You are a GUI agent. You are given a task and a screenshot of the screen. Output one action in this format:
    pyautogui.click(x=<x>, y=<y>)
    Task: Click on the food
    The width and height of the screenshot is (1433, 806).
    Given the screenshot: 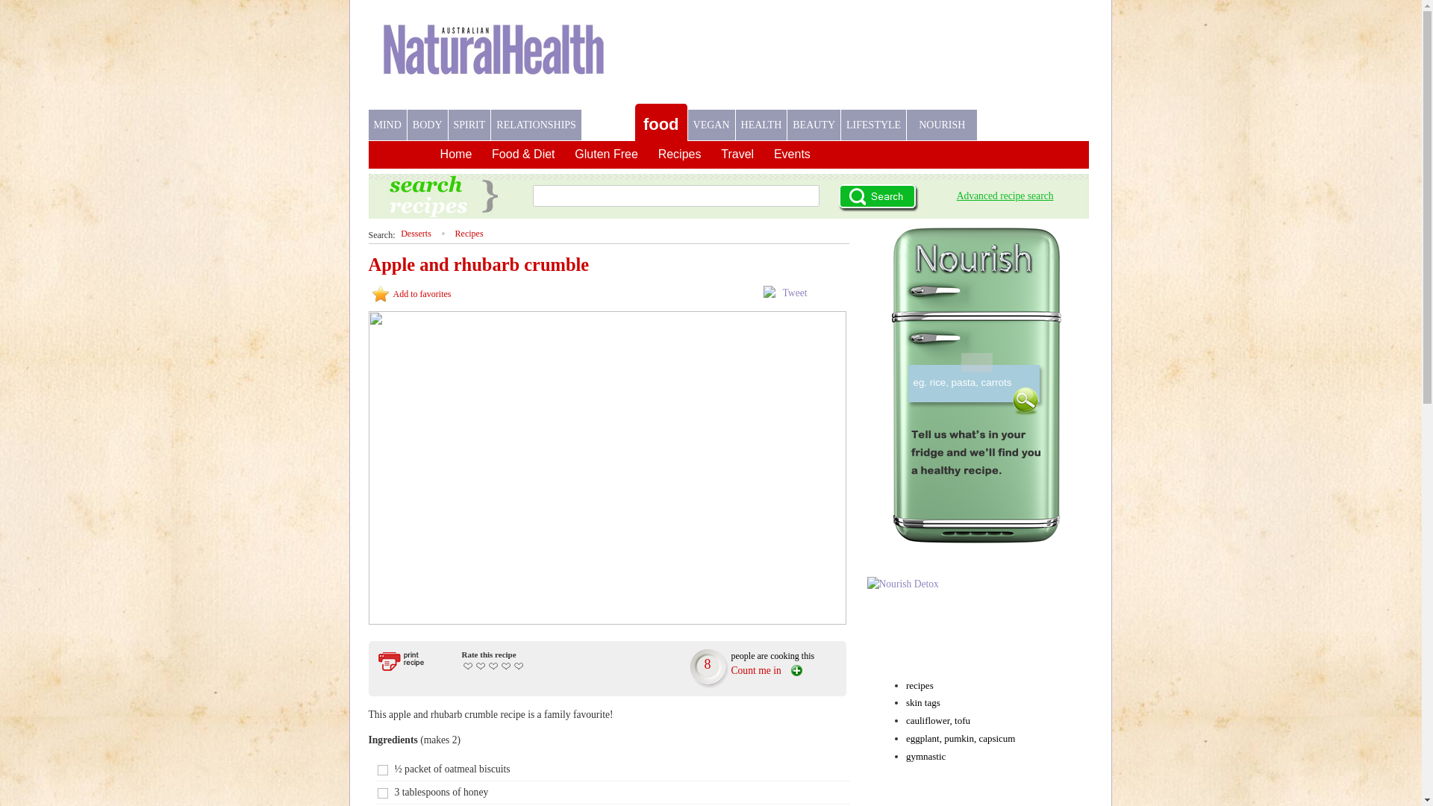 What is the action you would take?
    pyautogui.click(x=661, y=124)
    